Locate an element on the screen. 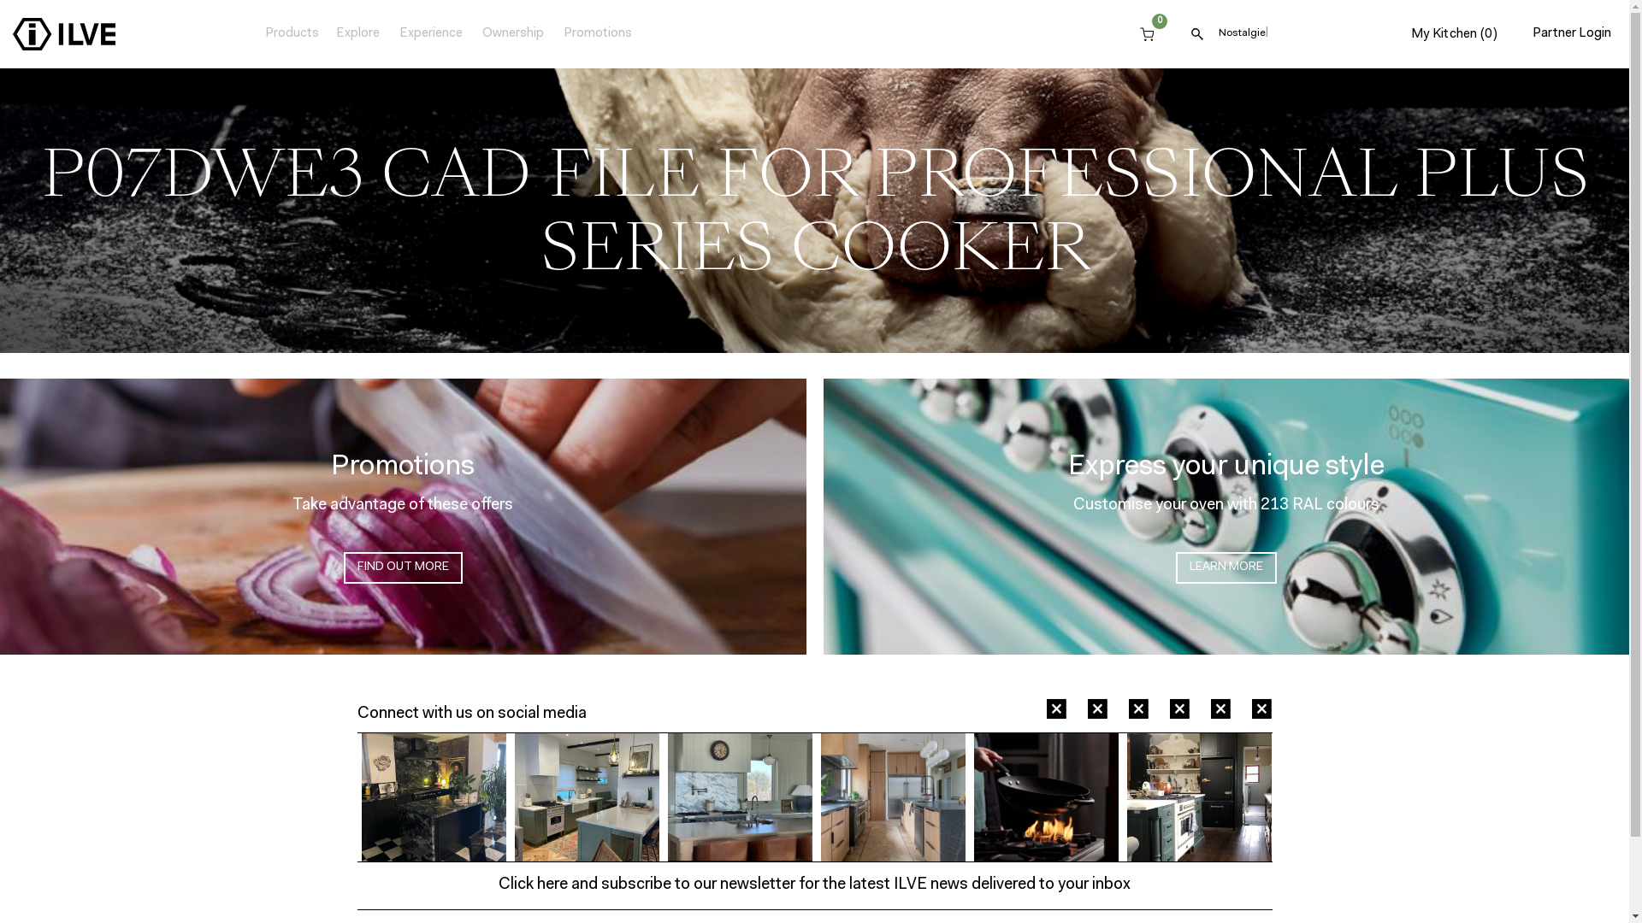 Image resolution: width=1642 pixels, height=923 pixels. Previous is located at coordinates (344, 797).